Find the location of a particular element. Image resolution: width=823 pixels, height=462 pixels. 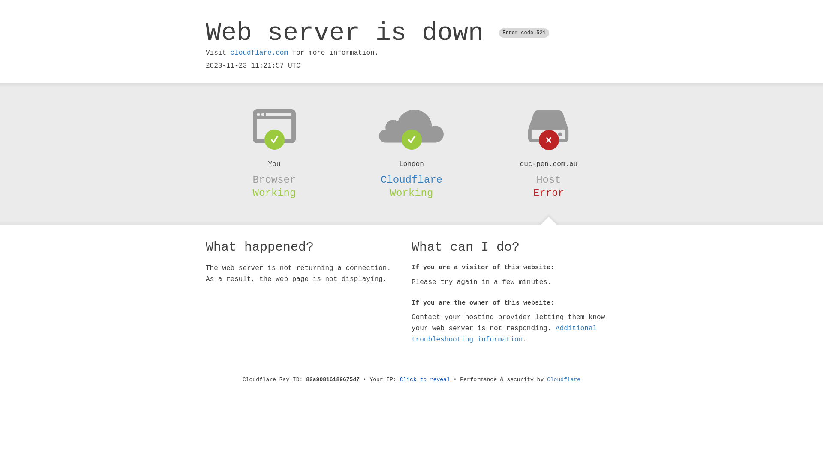

Click to reveal is located at coordinates (425, 380).